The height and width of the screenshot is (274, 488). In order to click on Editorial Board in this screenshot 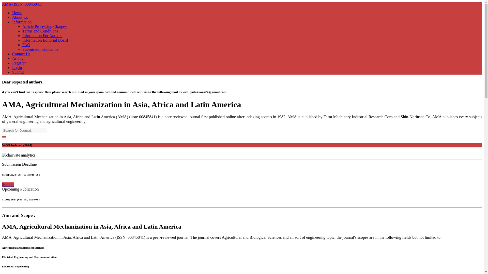, I will do `click(45, 40)`.